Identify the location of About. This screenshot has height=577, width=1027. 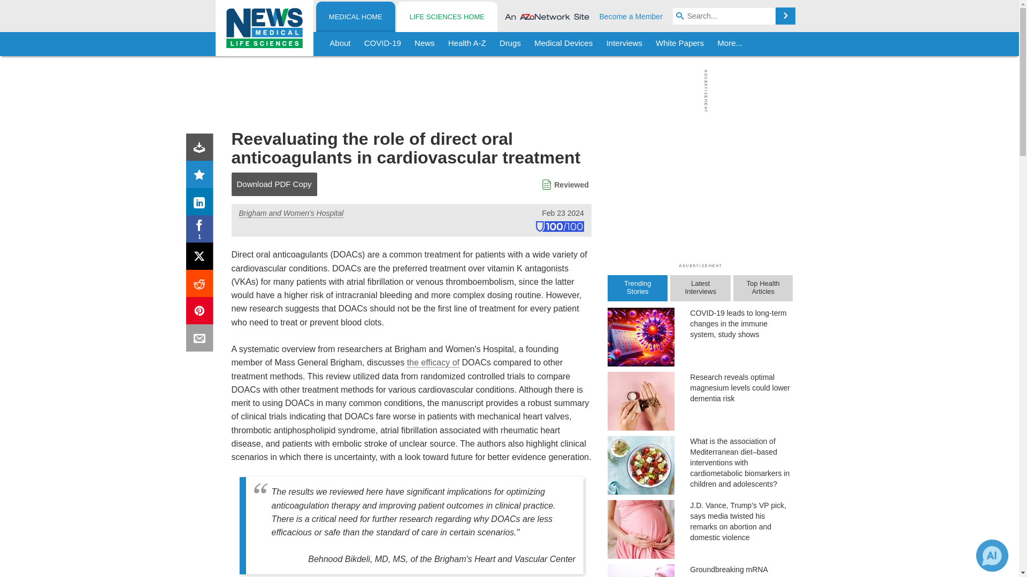
(340, 44).